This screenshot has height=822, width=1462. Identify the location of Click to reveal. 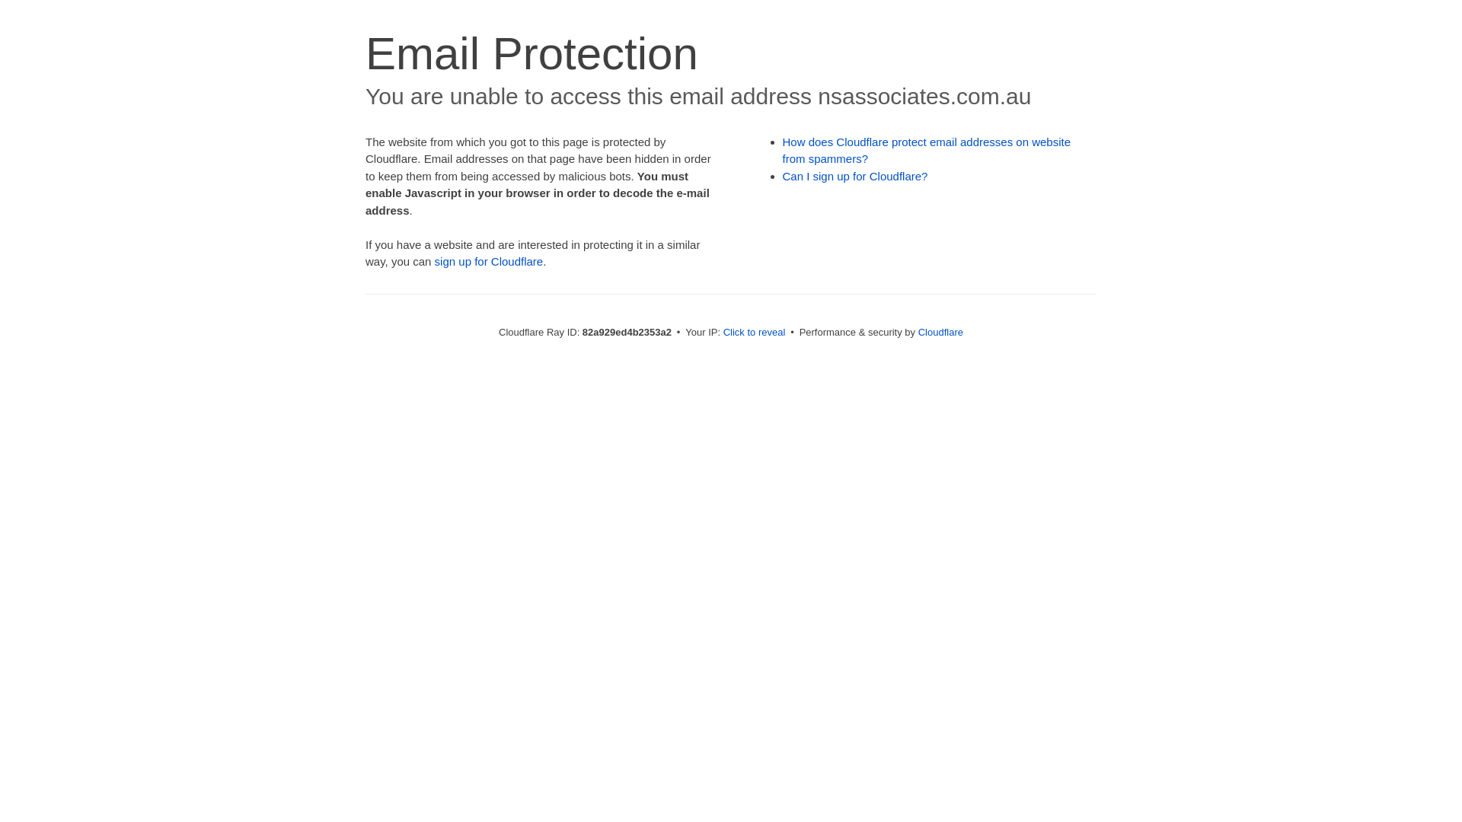
(755, 332).